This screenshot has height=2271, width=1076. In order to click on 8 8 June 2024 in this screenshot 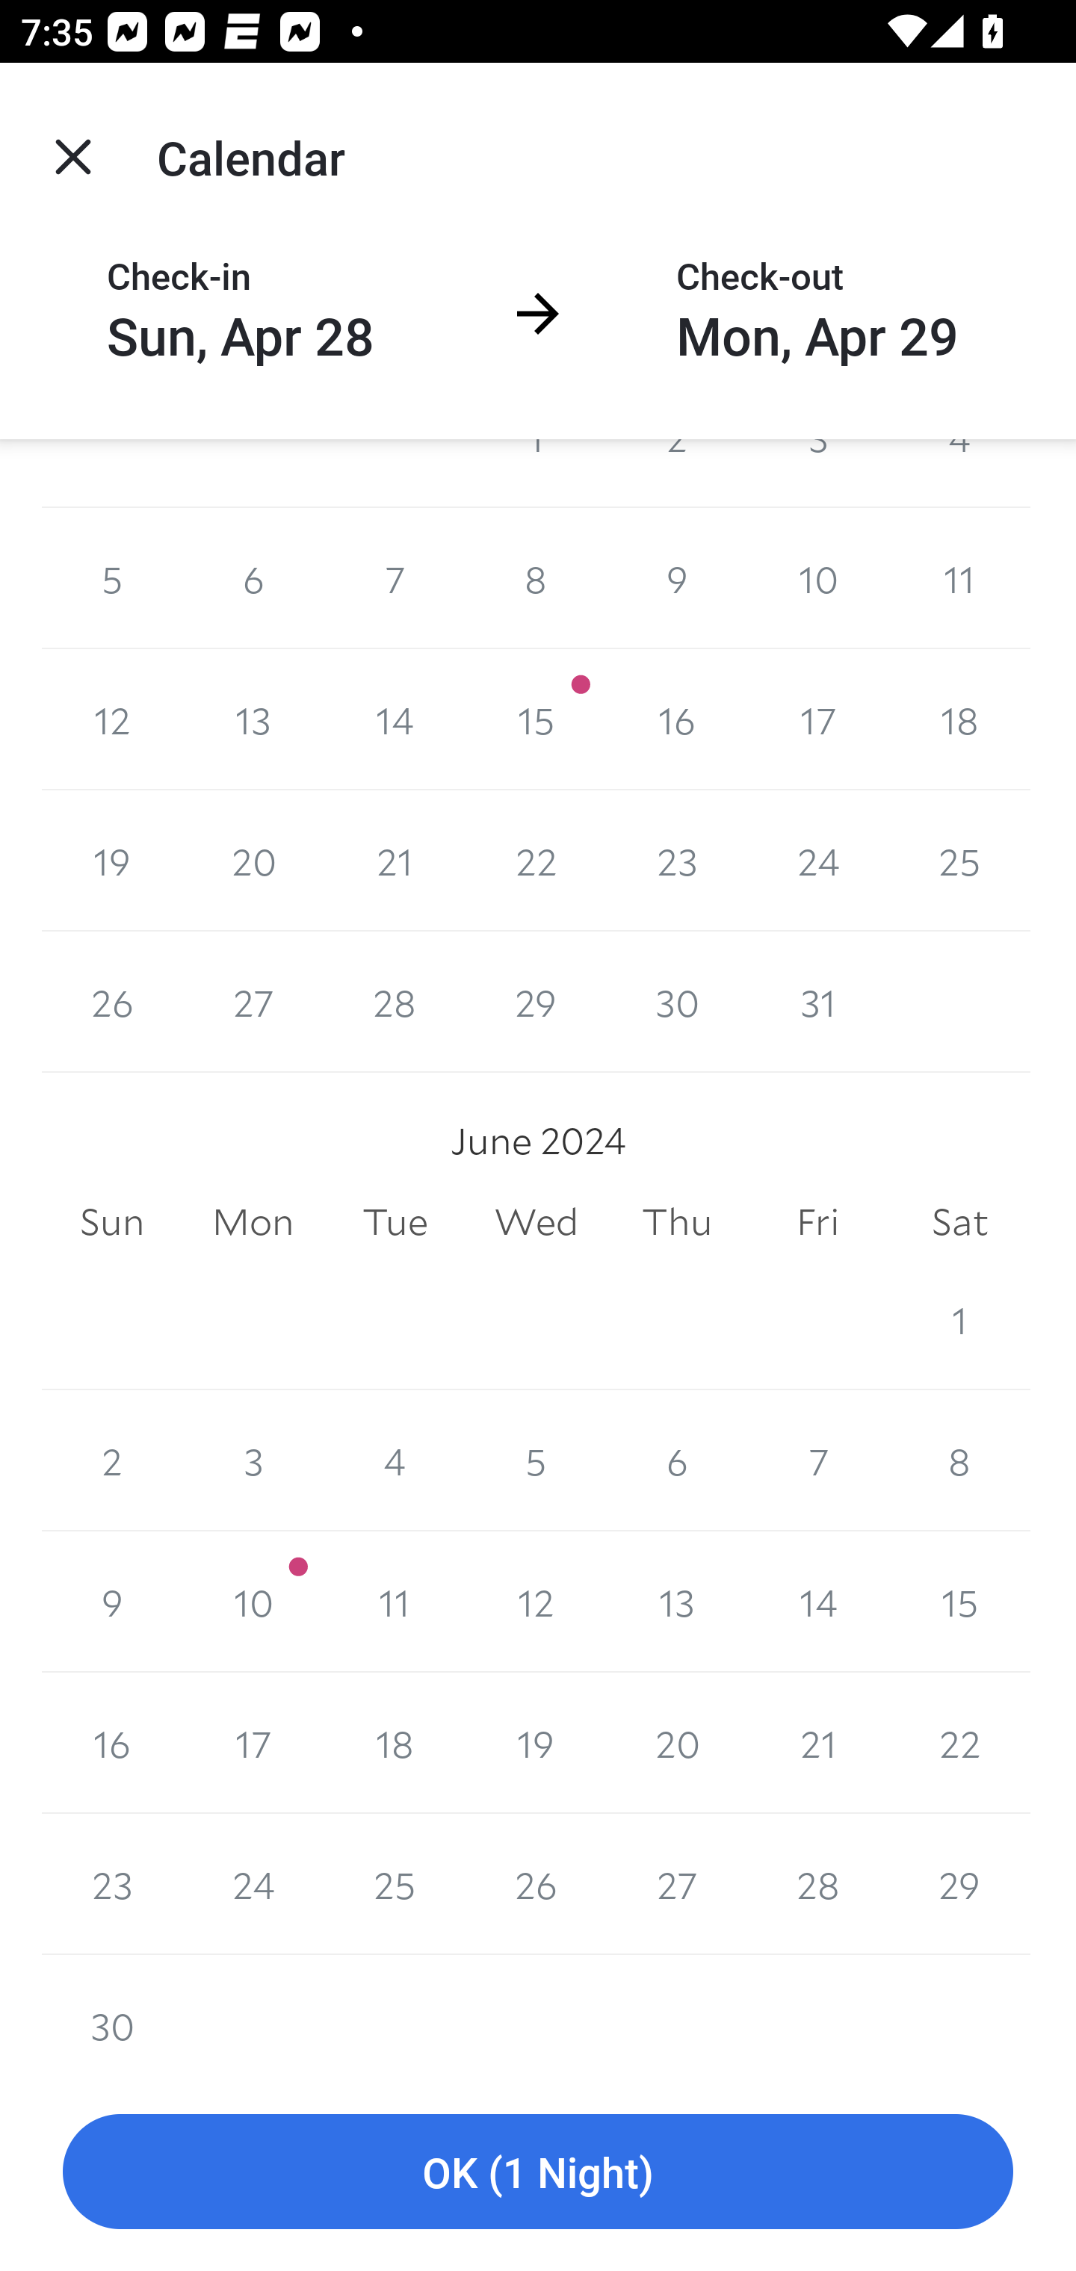, I will do `click(959, 1460)`.